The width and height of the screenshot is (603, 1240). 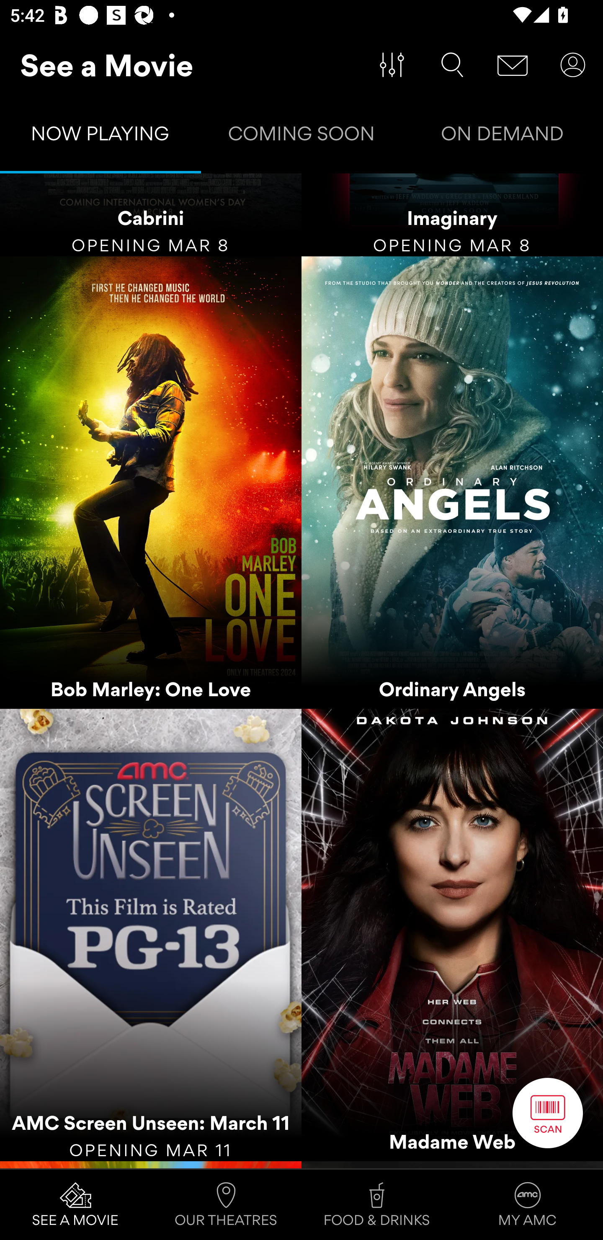 What do you see at coordinates (151, 483) in the screenshot?
I see `Bob Marley: One Love` at bounding box center [151, 483].